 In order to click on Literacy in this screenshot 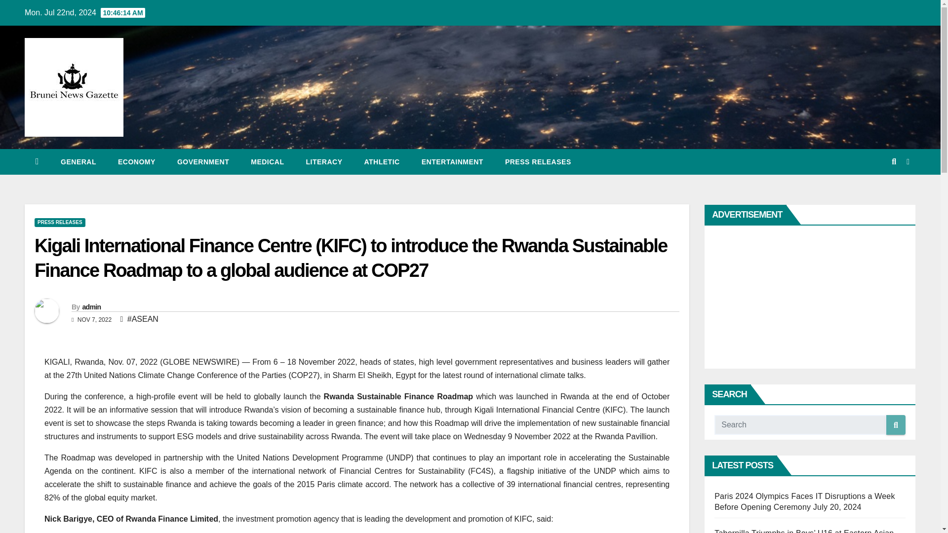, I will do `click(324, 162)`.